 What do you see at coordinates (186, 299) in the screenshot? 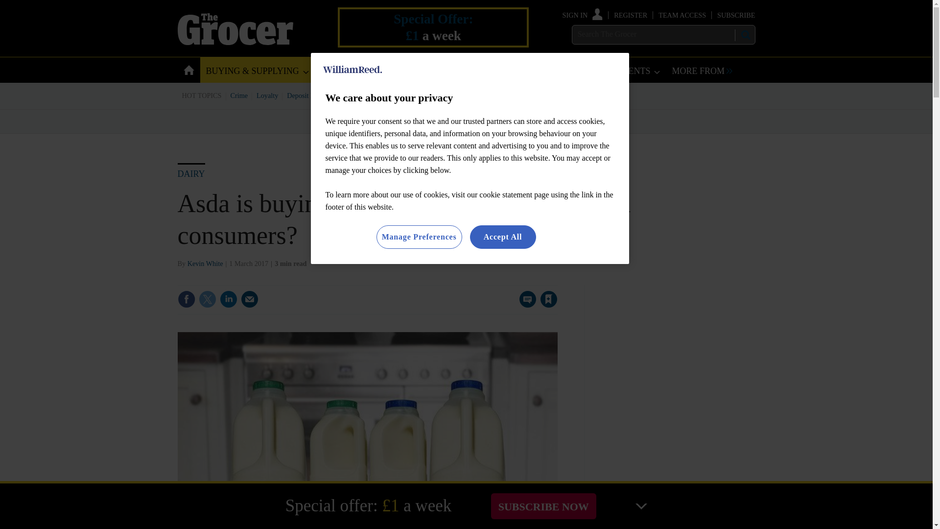
I see `Share this on Facebook` at bounding box center [186, 299].